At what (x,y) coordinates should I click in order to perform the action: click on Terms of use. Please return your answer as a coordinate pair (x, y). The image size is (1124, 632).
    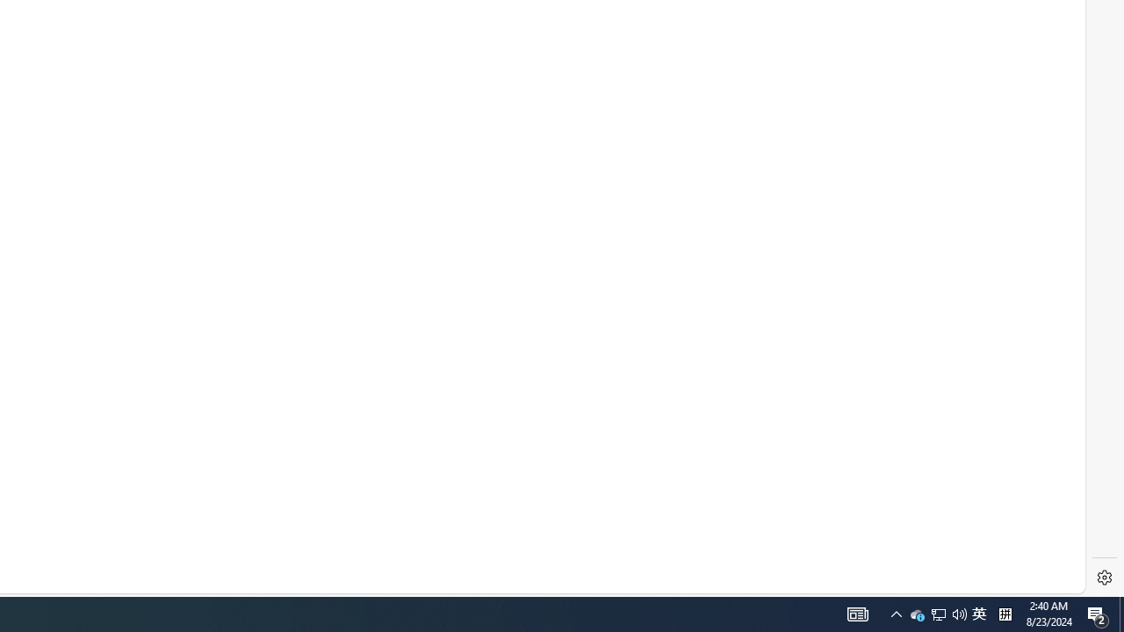
    Looking at the image, I should click on (239, 553).